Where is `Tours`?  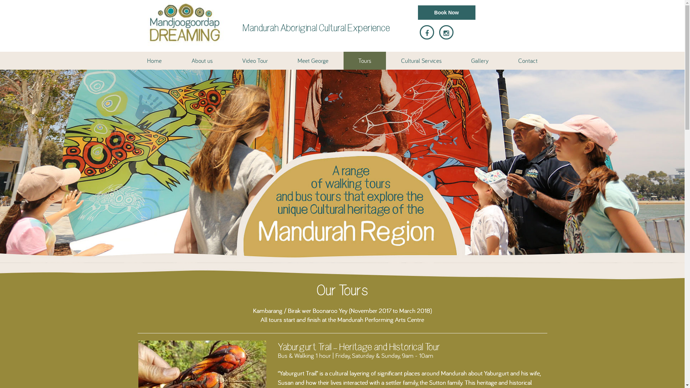
Tours is located at coordinates (365, 61).